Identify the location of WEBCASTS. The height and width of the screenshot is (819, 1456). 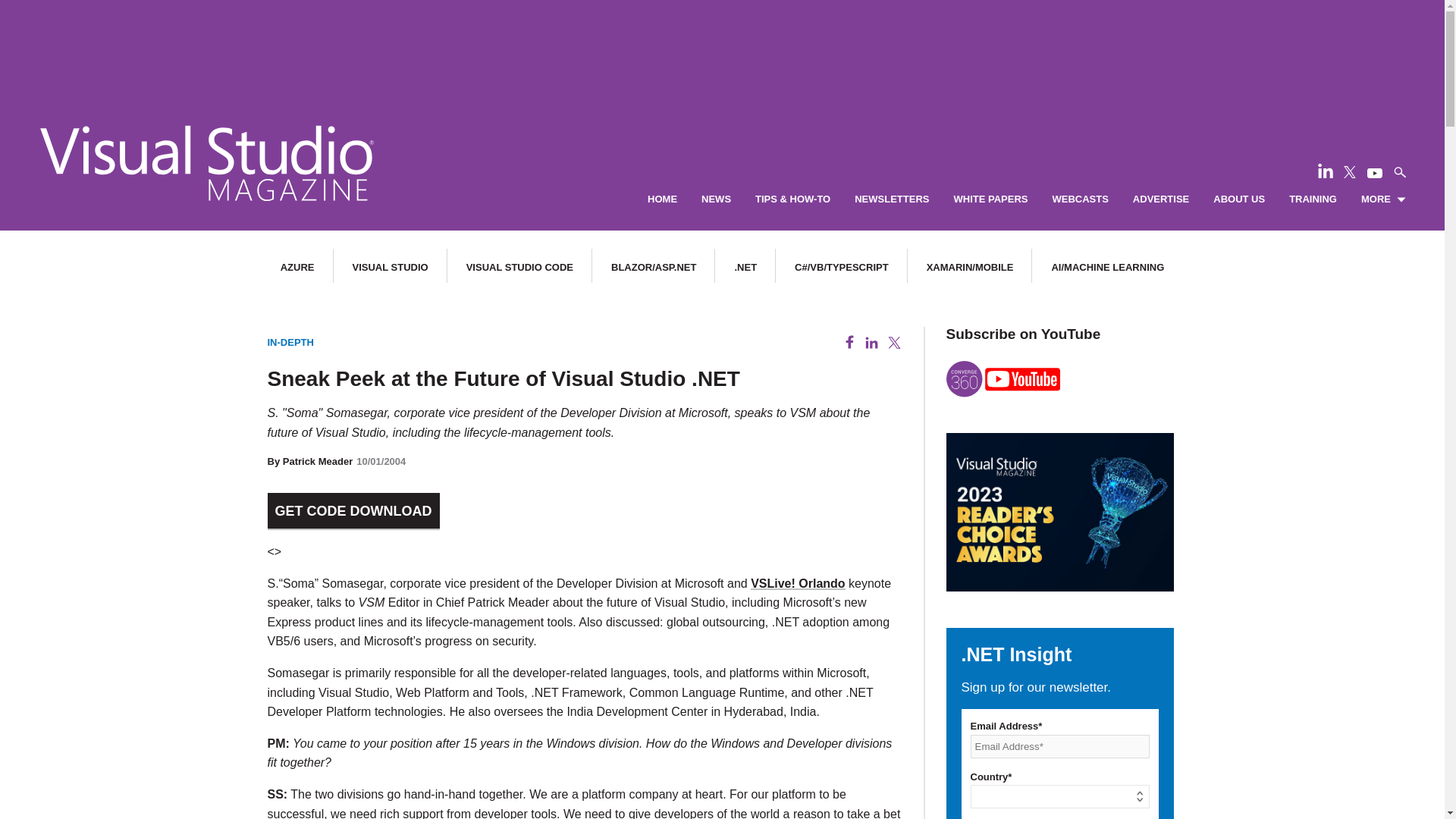
(1080, 199).